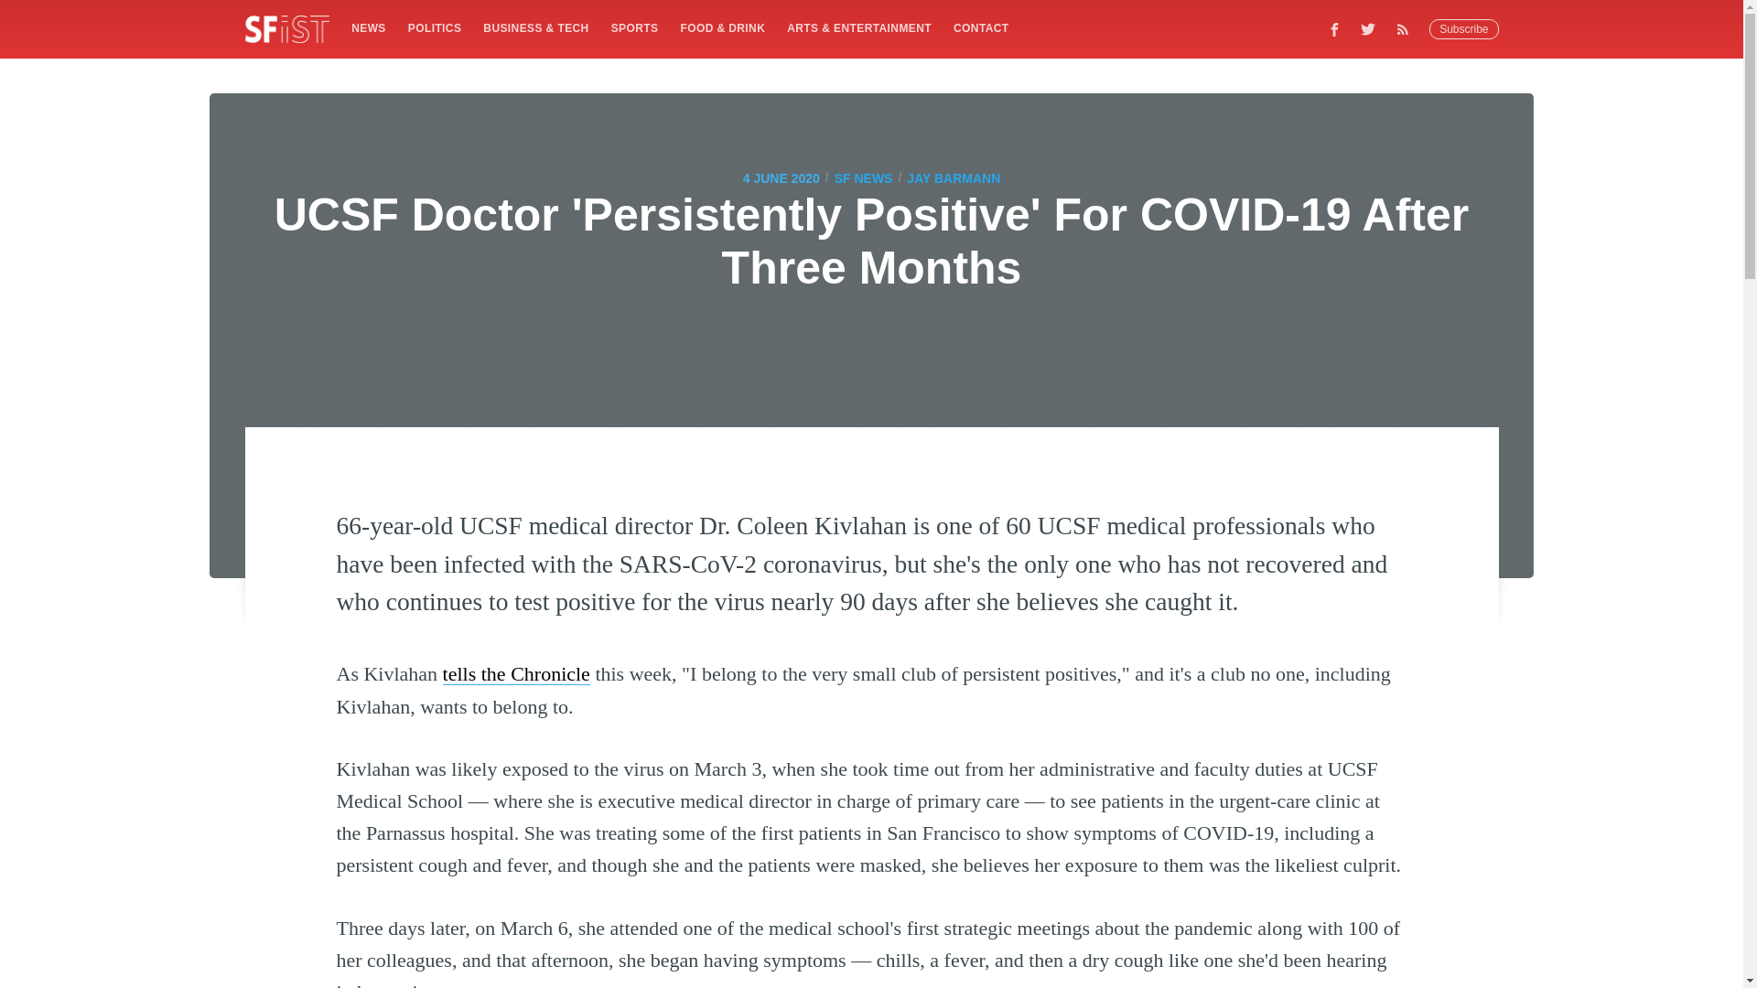 The width and height of the screenshot is (1757, 988). What do you see at coordinates (1334, 28) in the screenshot?
I see `Facebook` at bounding box center [1334, 28].